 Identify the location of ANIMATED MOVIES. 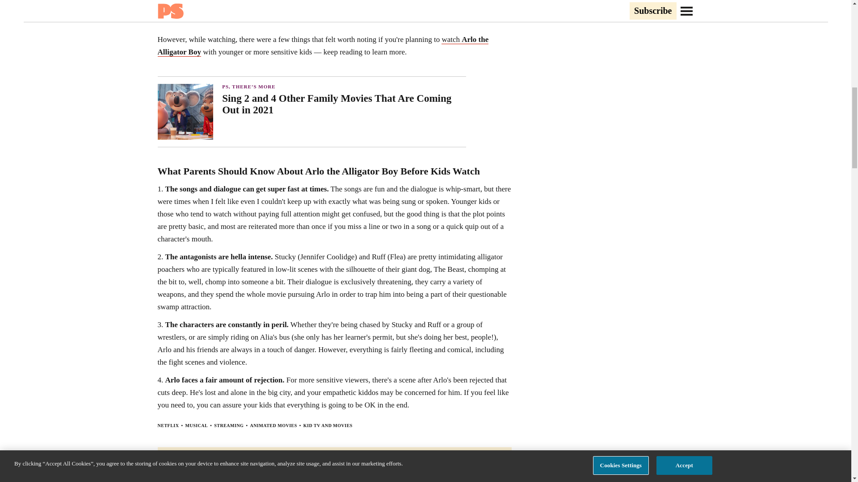
(273, 426).